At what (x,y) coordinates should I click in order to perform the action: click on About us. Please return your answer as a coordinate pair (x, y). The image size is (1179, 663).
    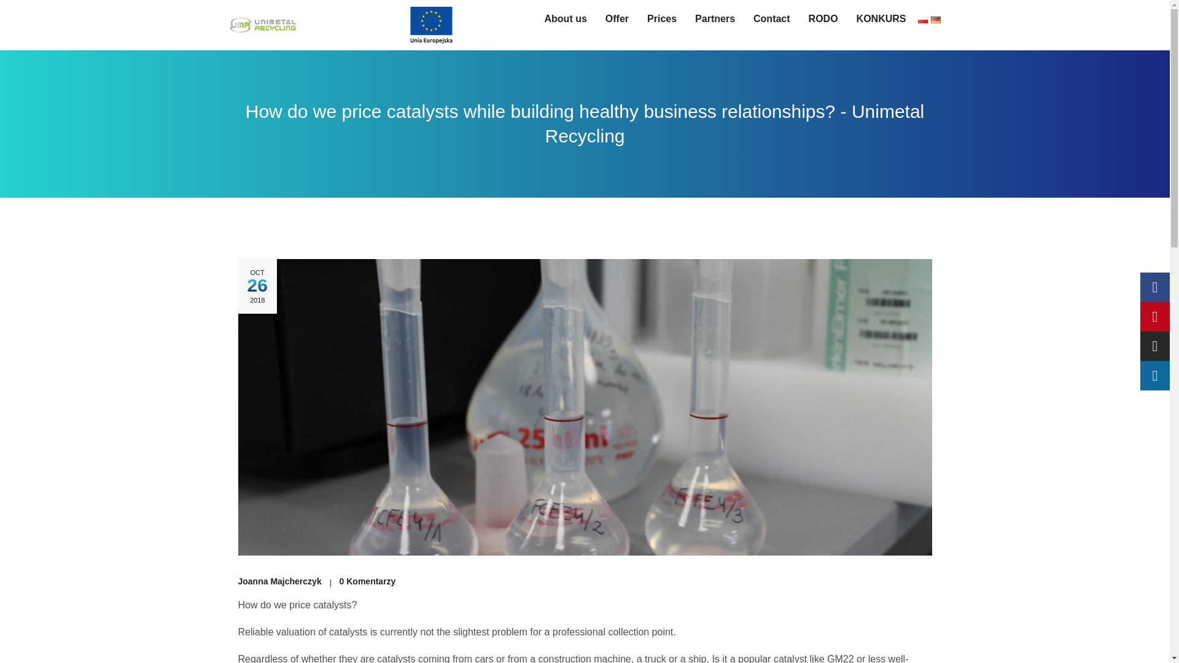
    Looking at the image, I should click on (568, 18).